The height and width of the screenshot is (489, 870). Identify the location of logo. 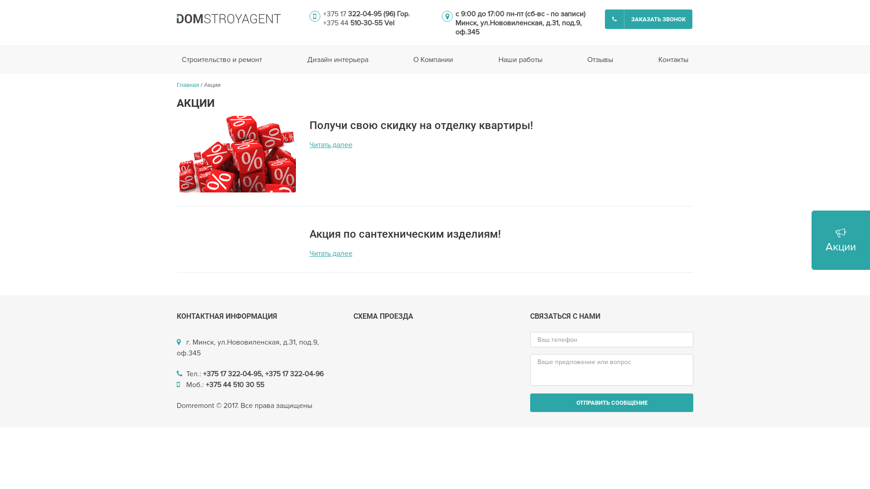
(229, 19).